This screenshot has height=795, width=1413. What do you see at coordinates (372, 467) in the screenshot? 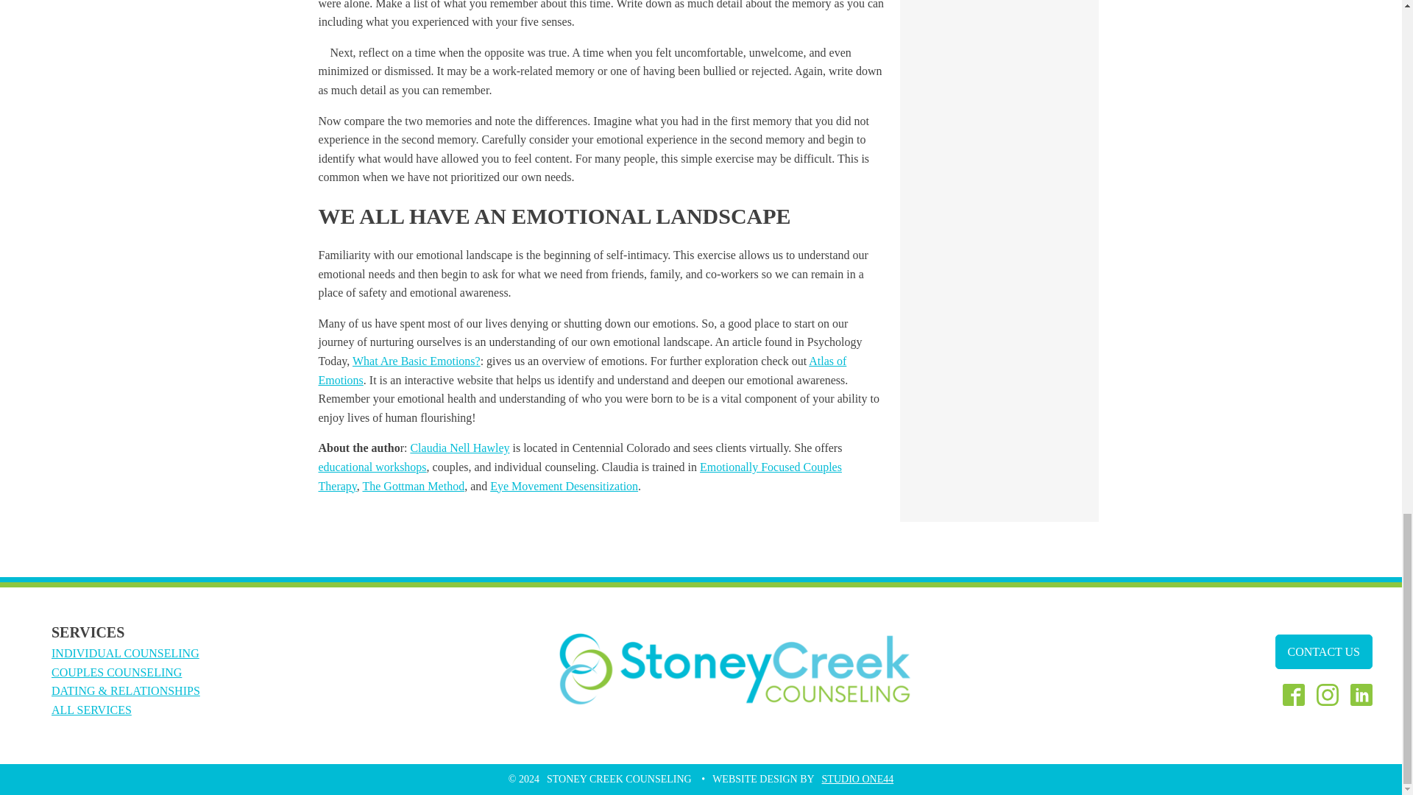
I see `educational workshops` at bounding box center [372, 467].